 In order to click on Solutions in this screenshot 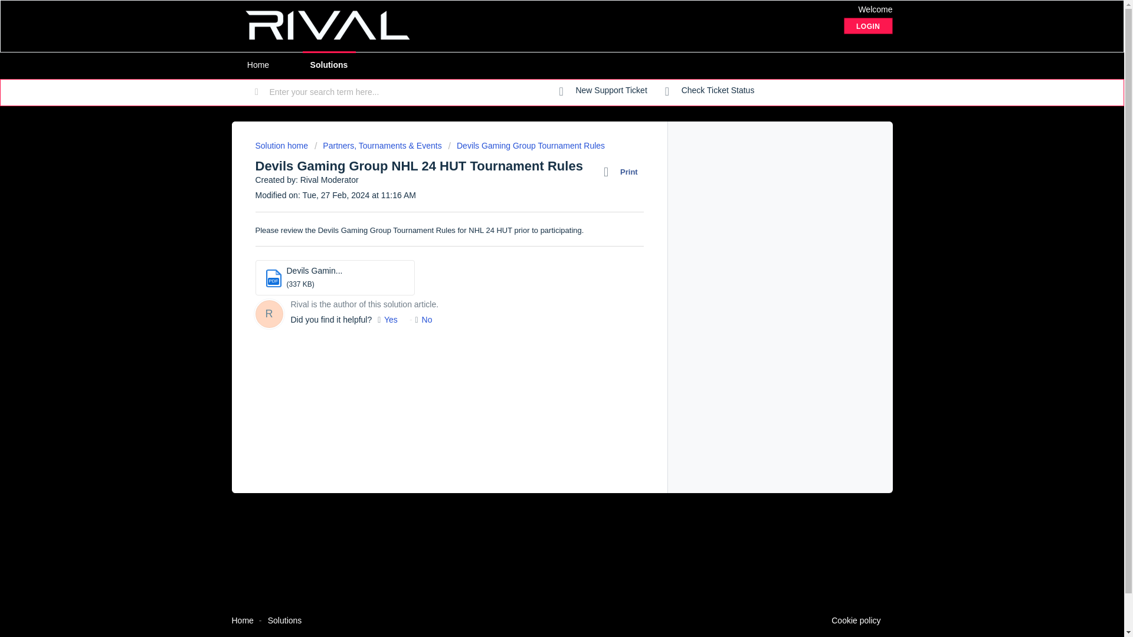, I will do `click(284, 620)`.